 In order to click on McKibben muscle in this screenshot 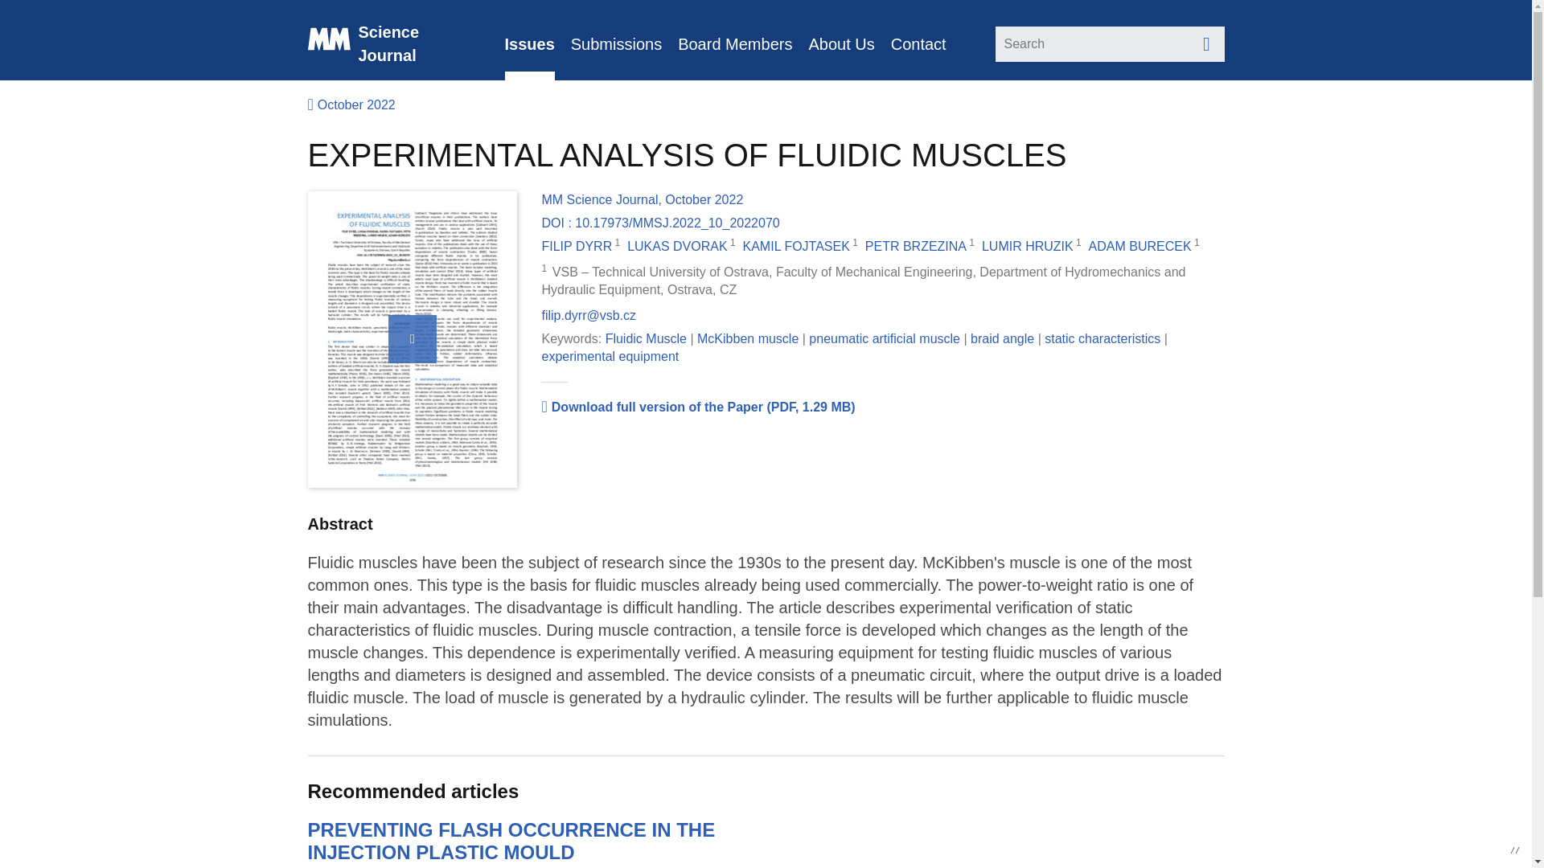, I will do `click(748, 338)`.